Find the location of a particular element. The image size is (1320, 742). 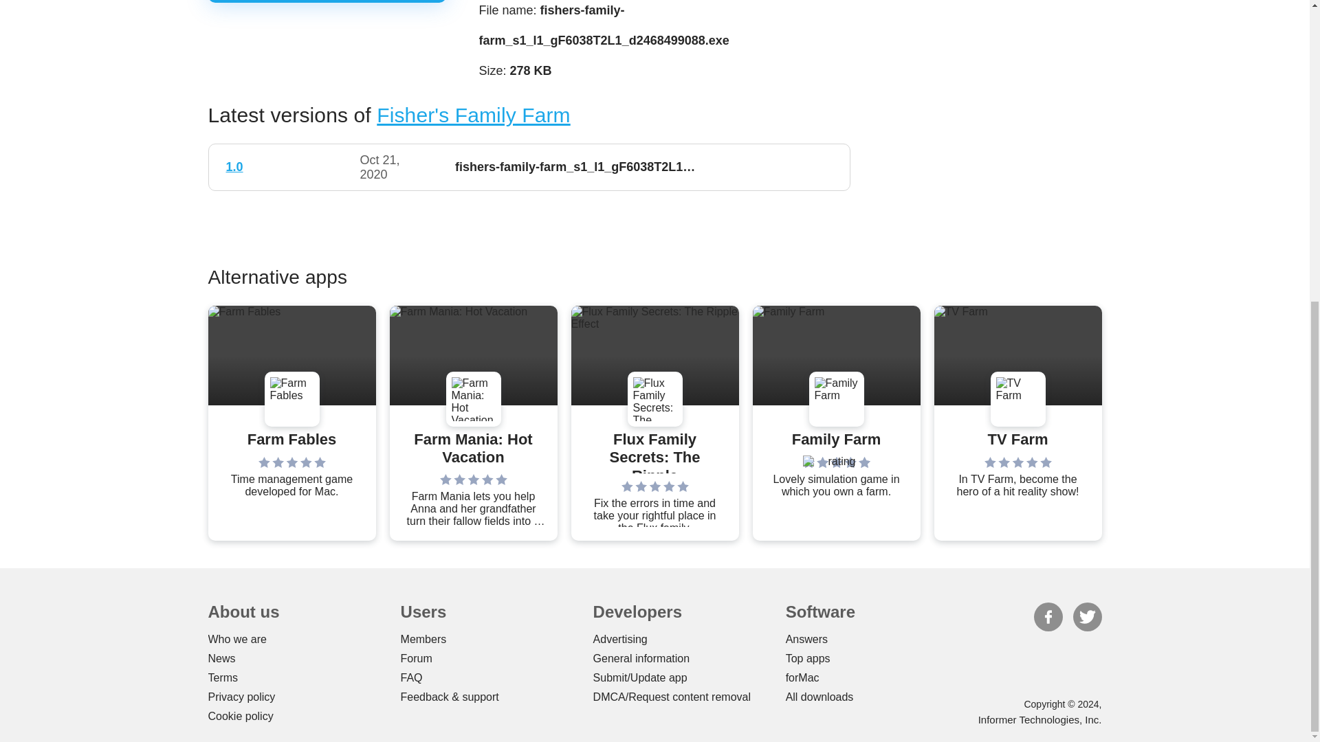

Download Flux Family Secrets: The Ripple Effect  is located at coordinates (654, 452).